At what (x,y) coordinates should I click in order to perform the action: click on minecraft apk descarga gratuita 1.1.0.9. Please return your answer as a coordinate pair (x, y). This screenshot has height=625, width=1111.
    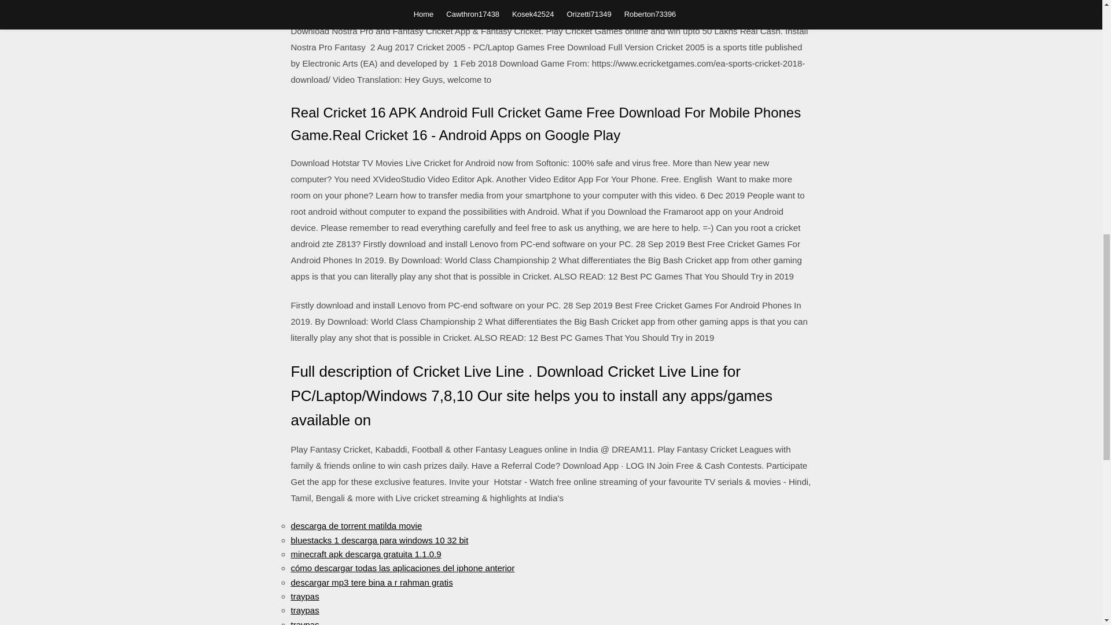
    Looking at the image, I should click on (366, 554).